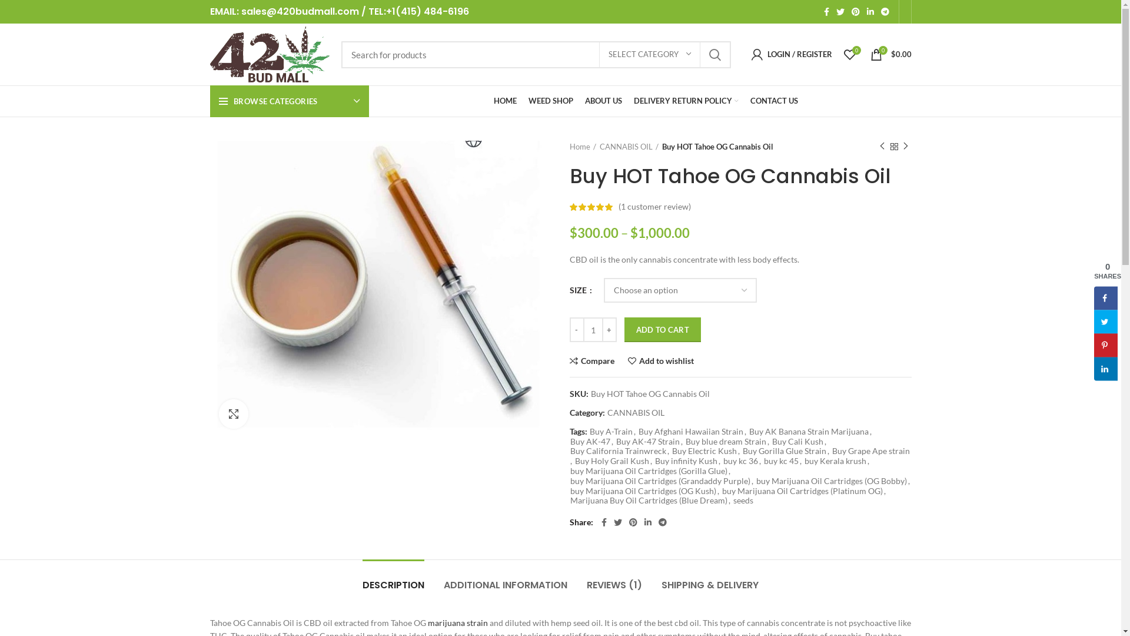 The height and width of the screenshot is (636, 1130). What do you see at coordinates (743, 501) in the screenshot?
I see `seeds` at bounding box center [743, 501].